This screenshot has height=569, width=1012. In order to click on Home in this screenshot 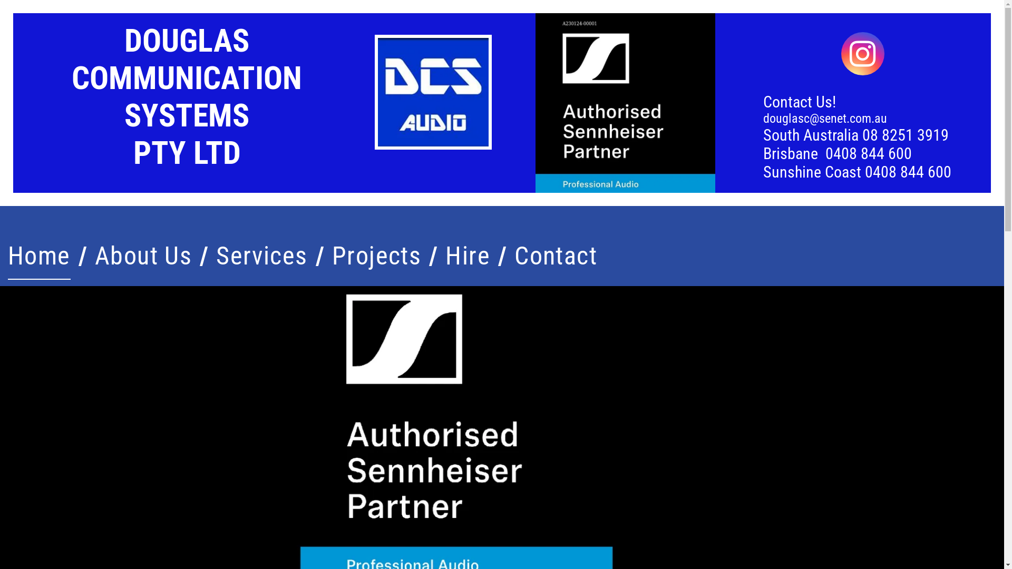, I will do `click(39, 256)`.